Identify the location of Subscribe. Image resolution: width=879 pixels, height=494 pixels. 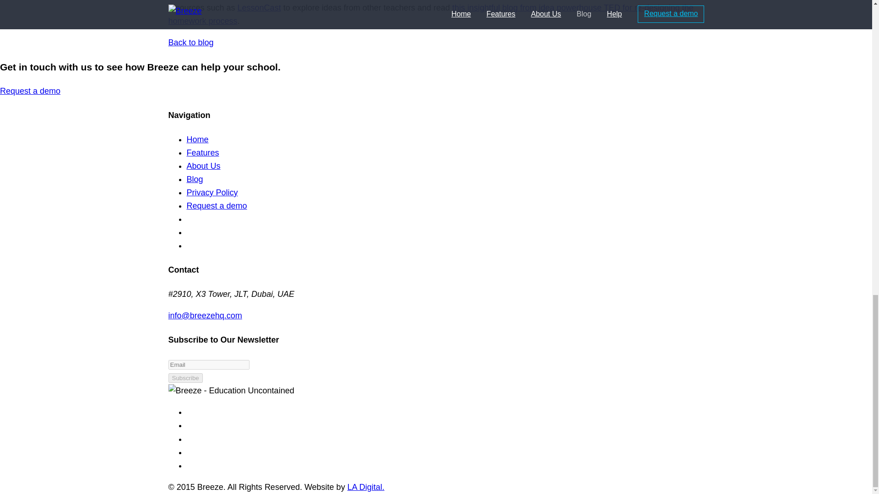
(186, 378).